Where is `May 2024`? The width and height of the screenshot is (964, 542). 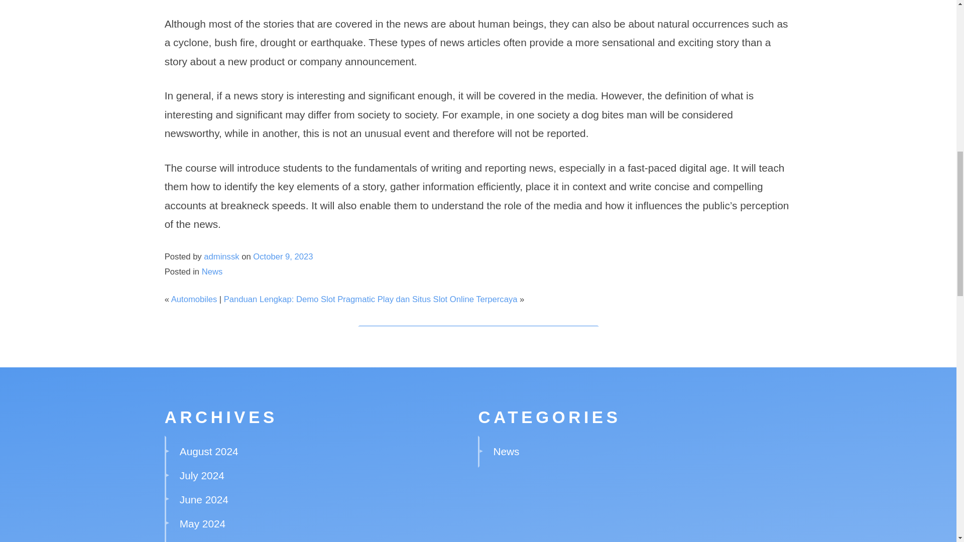 May 2024 is located at coordinates (202, 524).